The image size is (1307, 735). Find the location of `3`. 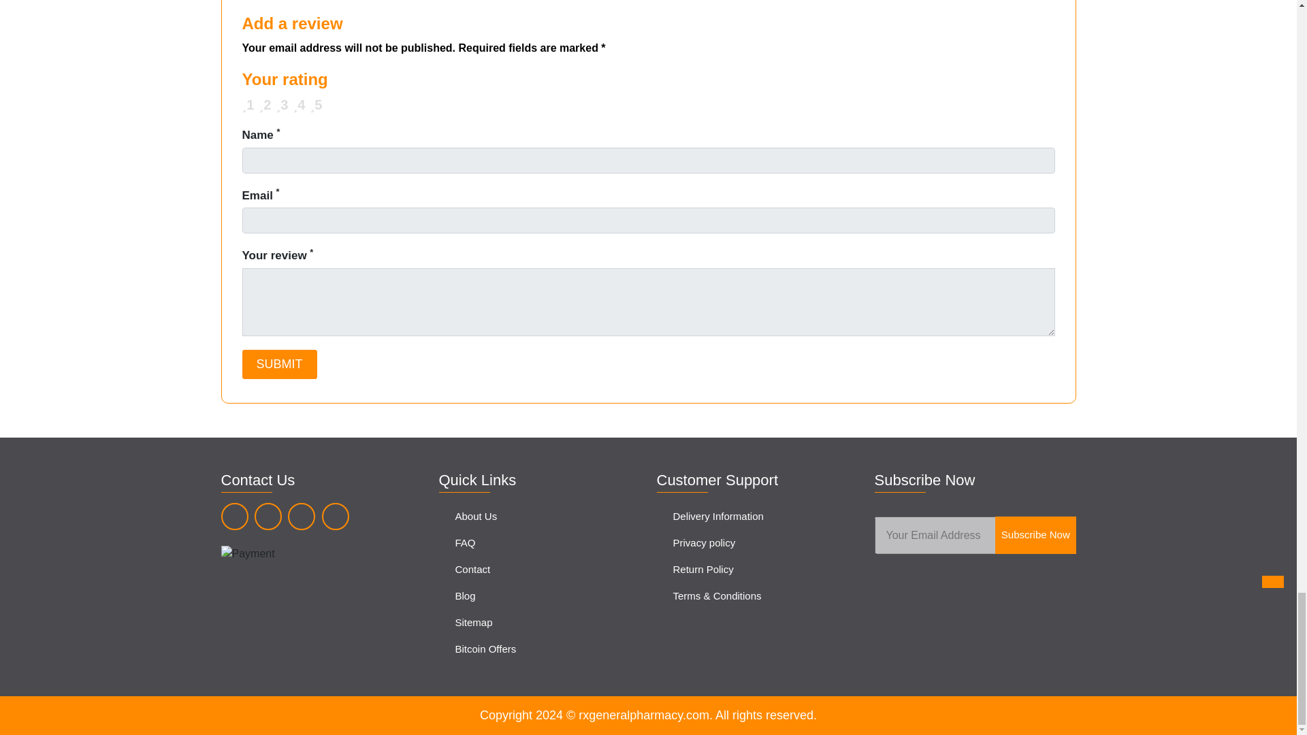

3 is located at coordinates (246, 101).